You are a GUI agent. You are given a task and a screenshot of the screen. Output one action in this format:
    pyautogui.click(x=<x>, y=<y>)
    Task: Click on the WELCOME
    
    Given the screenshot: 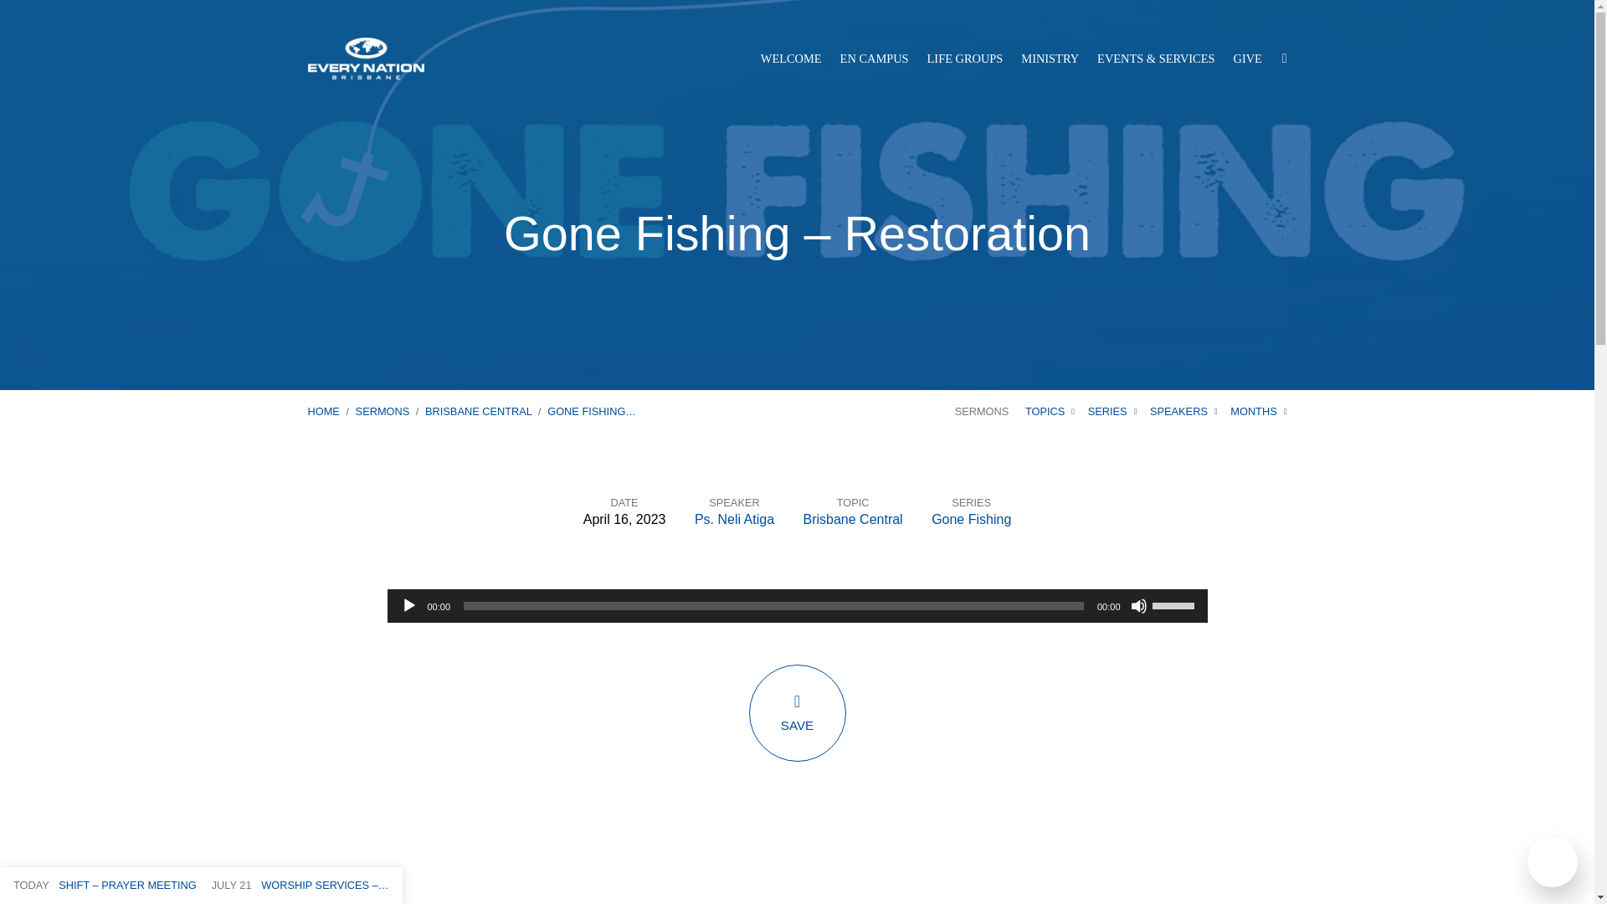 What is the action you would take?
    pyautogui.click(x=790, y=58)
    